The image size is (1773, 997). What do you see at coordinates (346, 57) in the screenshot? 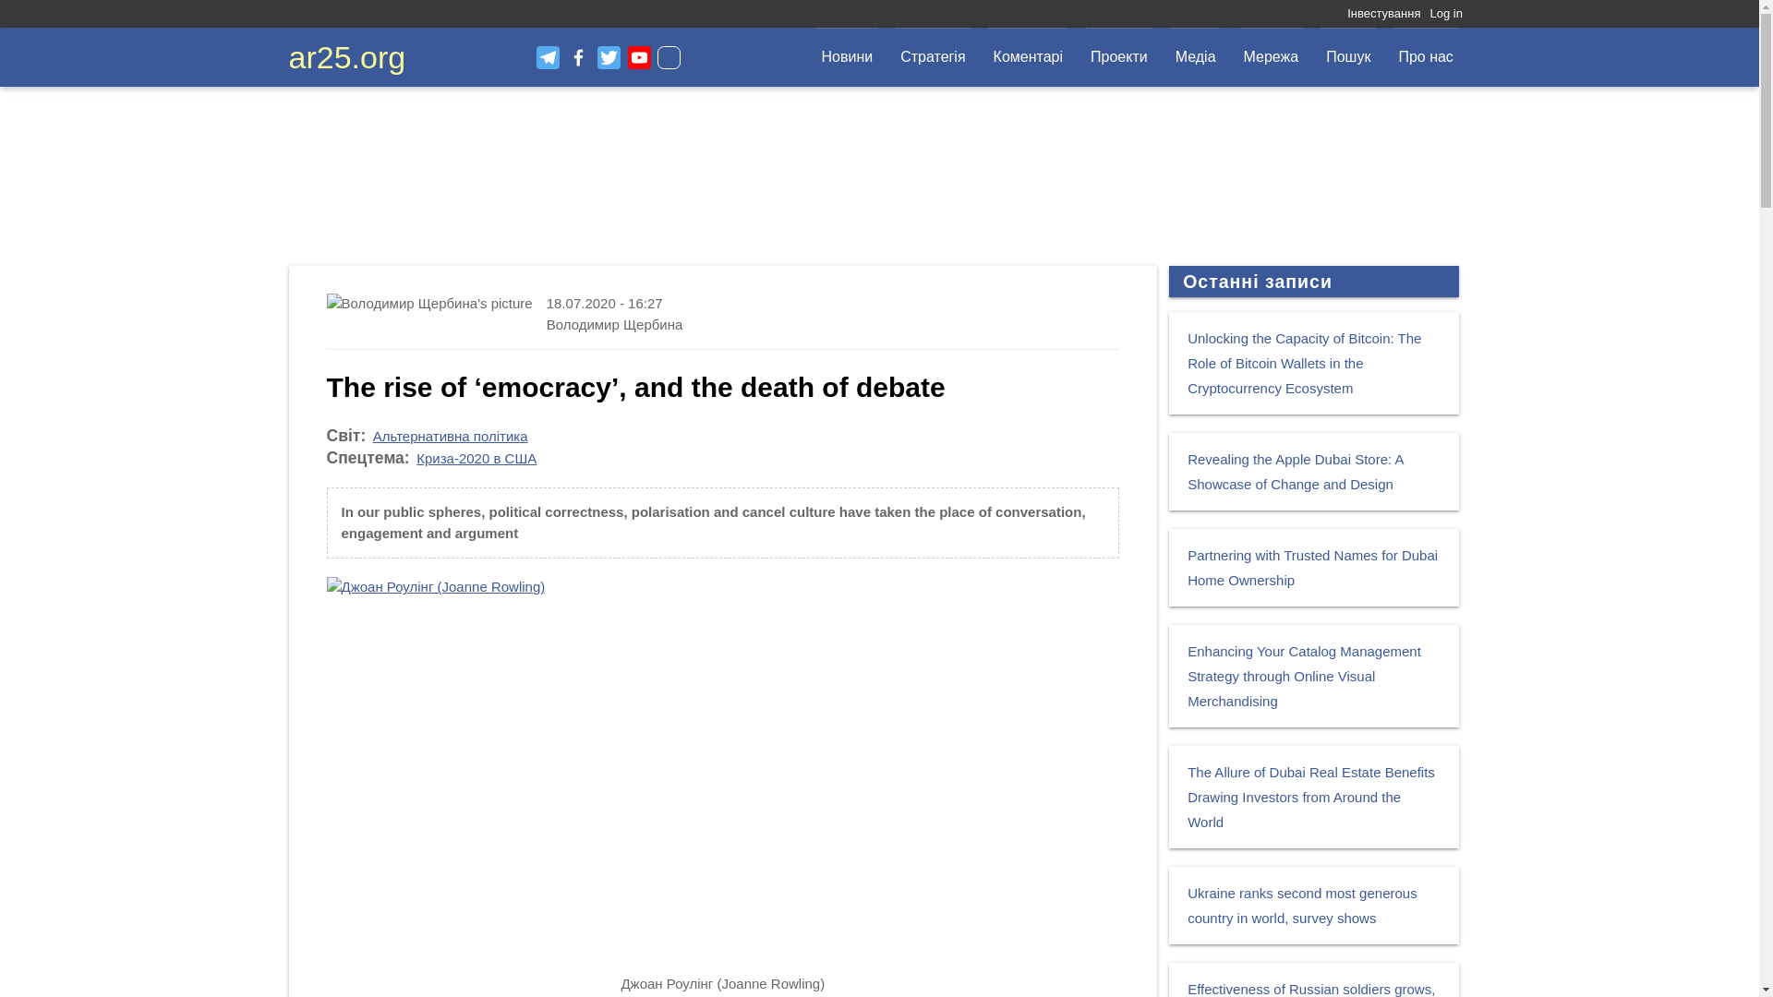
I see `Home` at bounding box center [346, 57].